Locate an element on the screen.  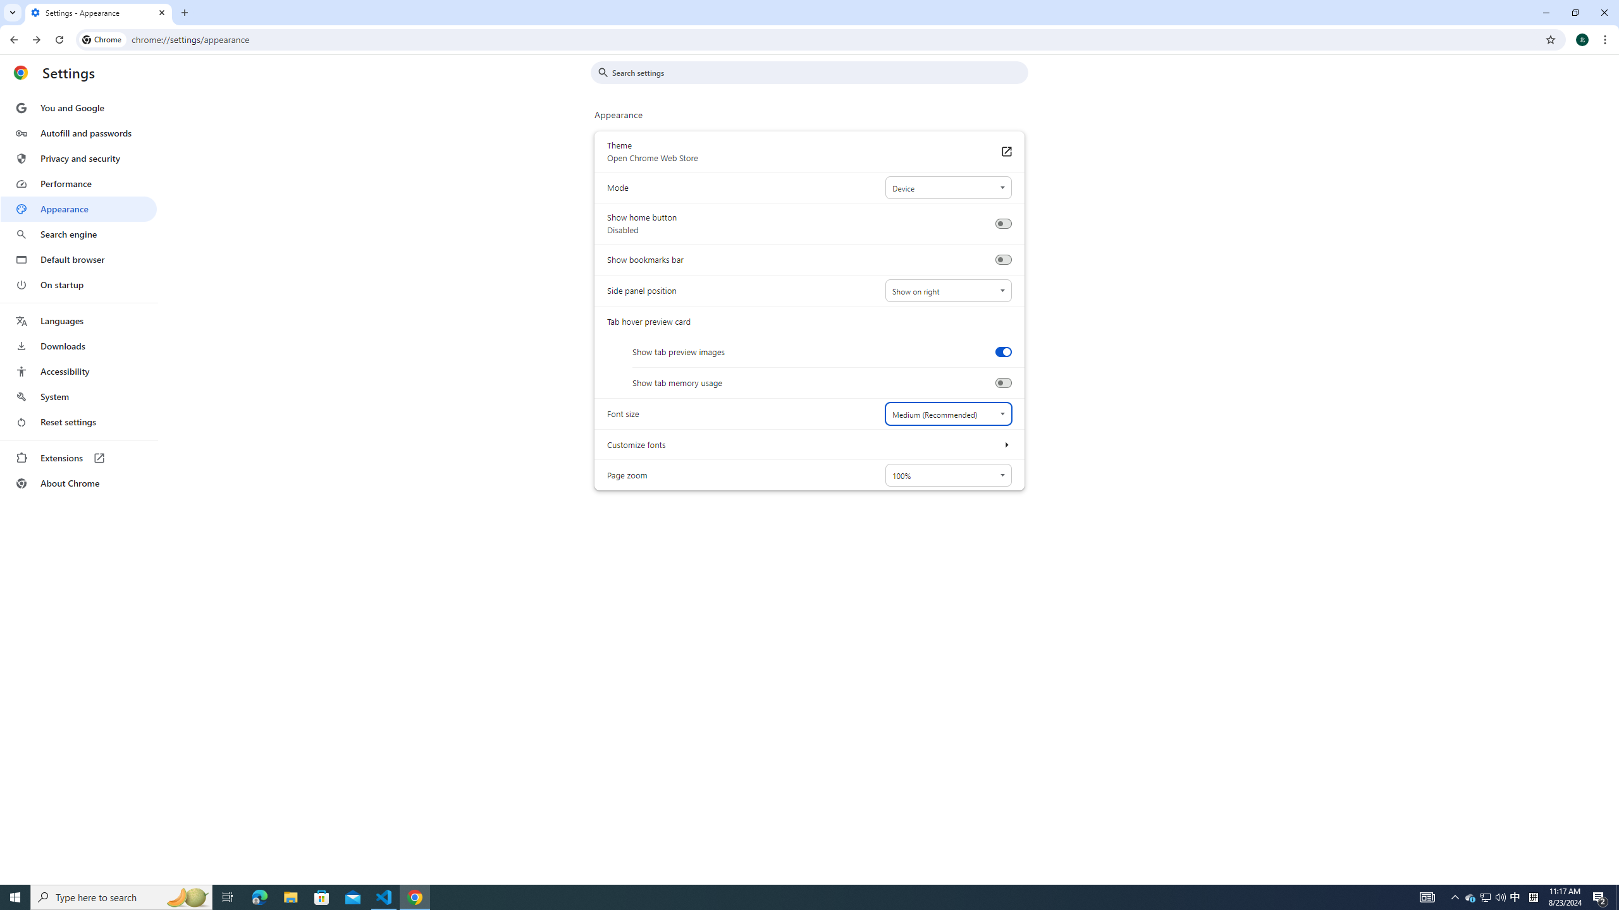
Show tab memory usage is located at coordinates (1003, 383).